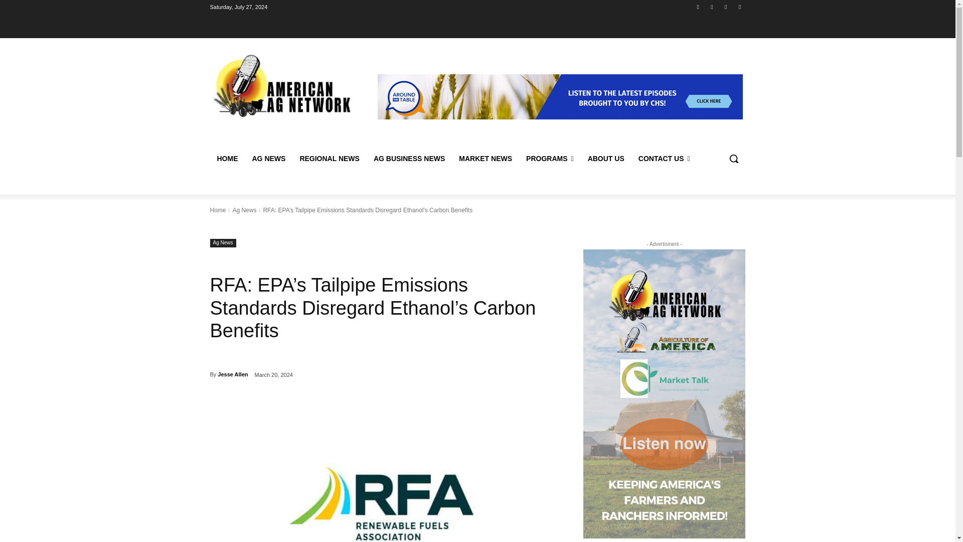 The image size is (963, 542). What do you see at coordinates (550, 159) in the screenshot?
I see `PROGRAMS` at bounding box center [550, 159].